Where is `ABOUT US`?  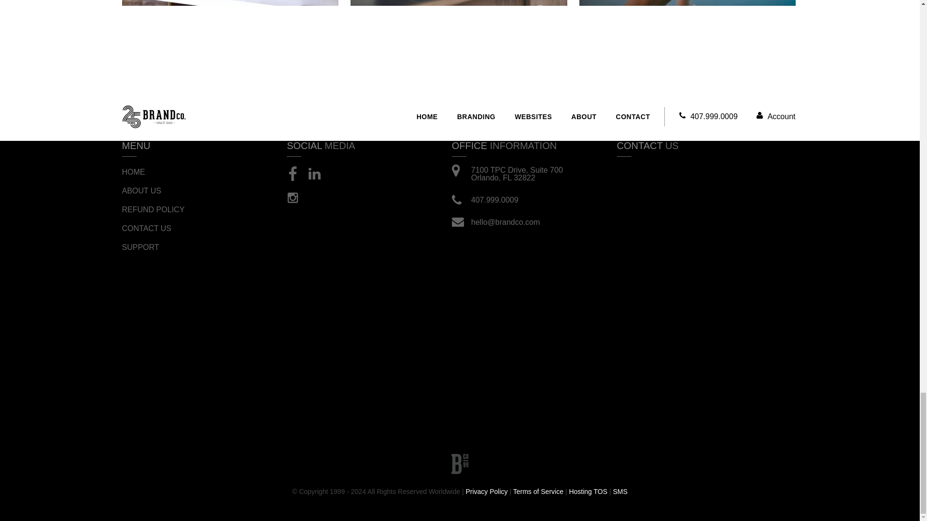 ABOUT US is located at coordinates (153, 191).